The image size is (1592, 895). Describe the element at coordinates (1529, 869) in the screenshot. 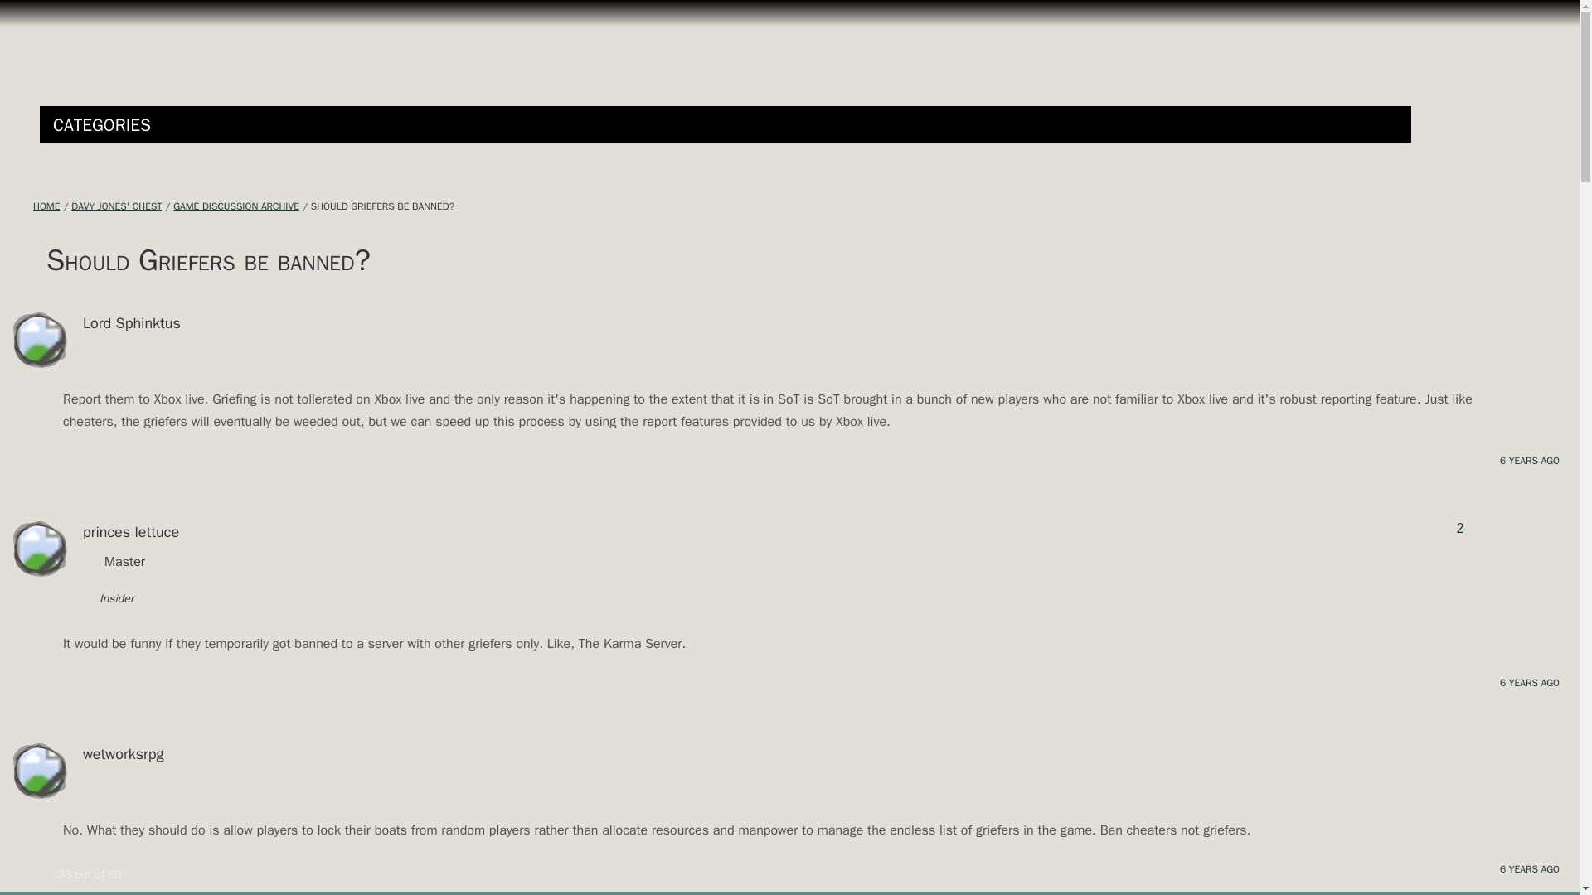

I see `6 YEARS AGO` at that location.